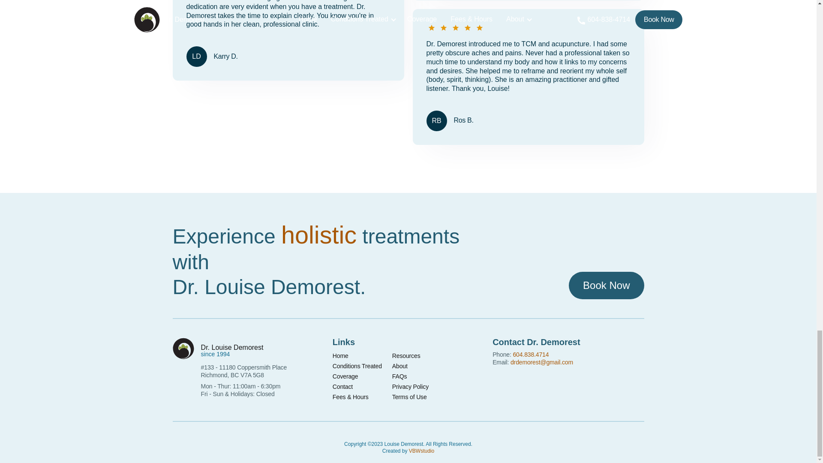  What do you see at coordinates (411, 386) in the screenshot?
I see `Privacy Policy` at bounding box center [411, 386].